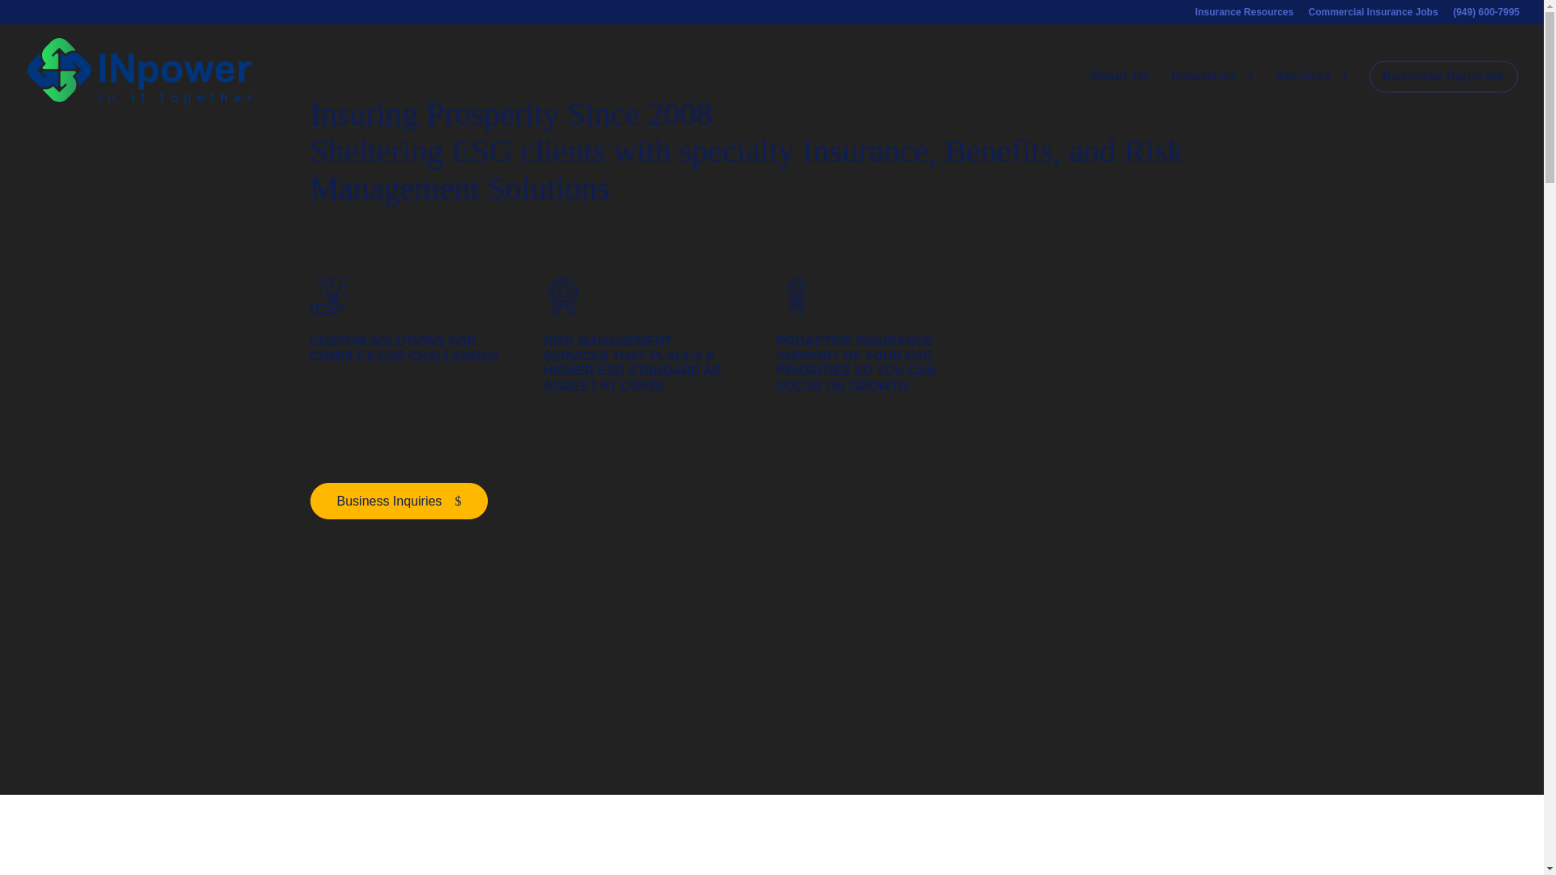 The image size is (1556, 875). Describe the element at coordinates (1119, 94) in the screenshot. I see `About Us` at that location.